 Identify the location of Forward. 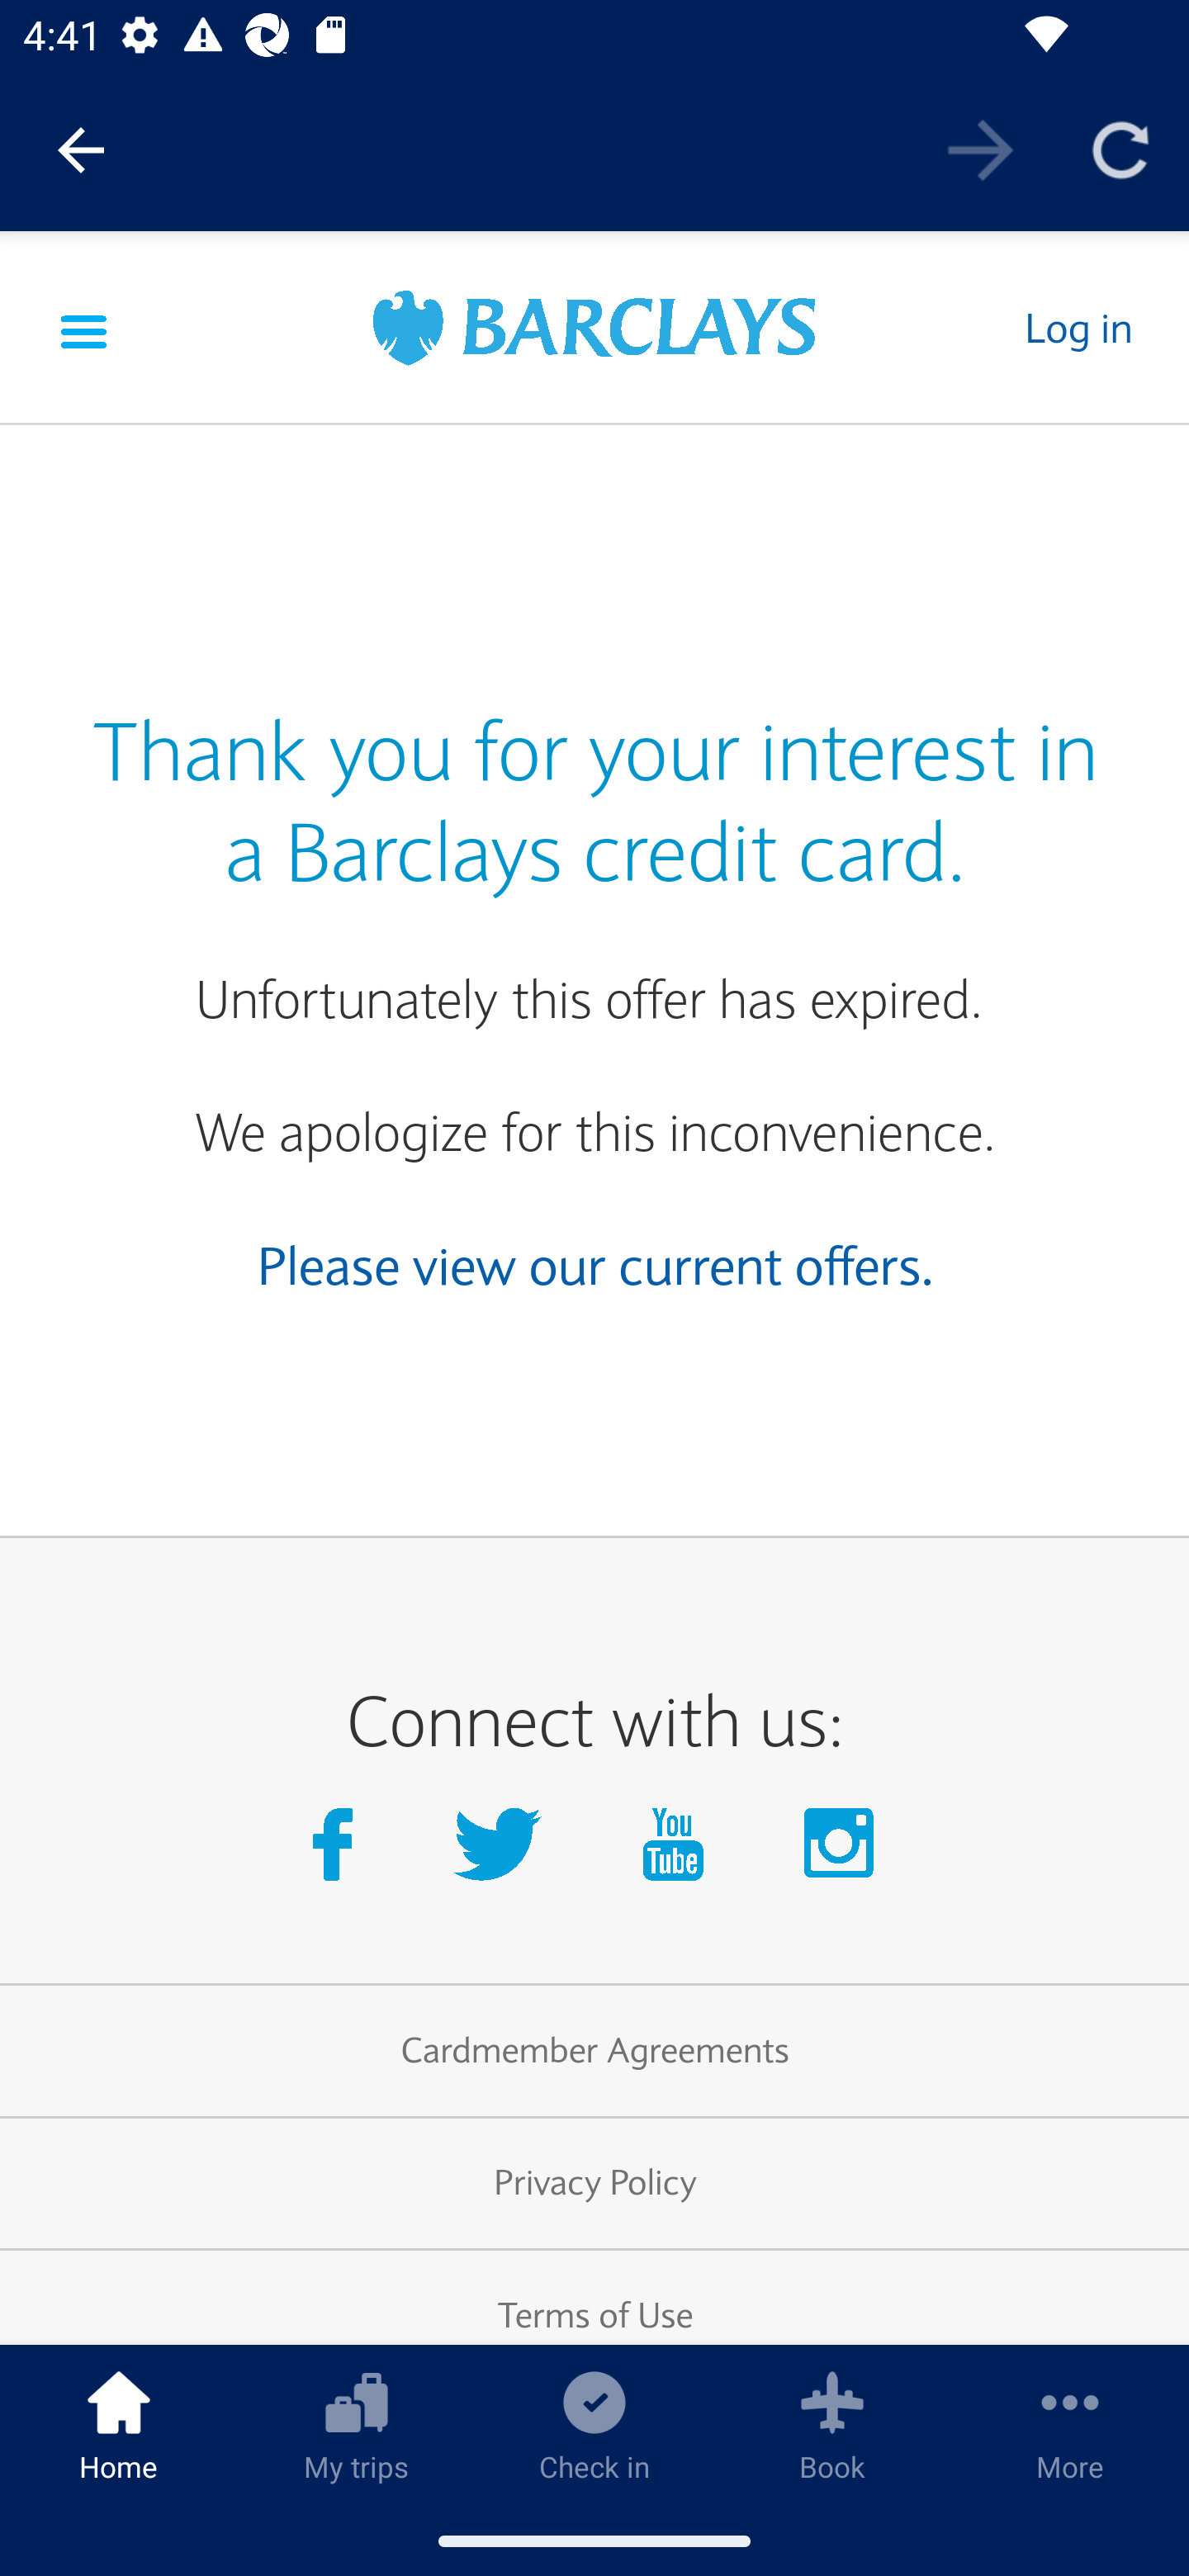
(981, 149).